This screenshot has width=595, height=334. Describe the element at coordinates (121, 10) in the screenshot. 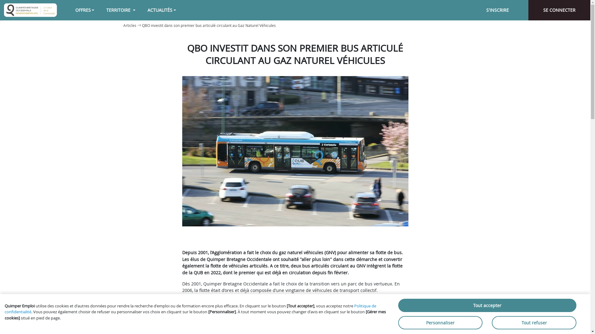

I see `TERRITOIRE` at that location.